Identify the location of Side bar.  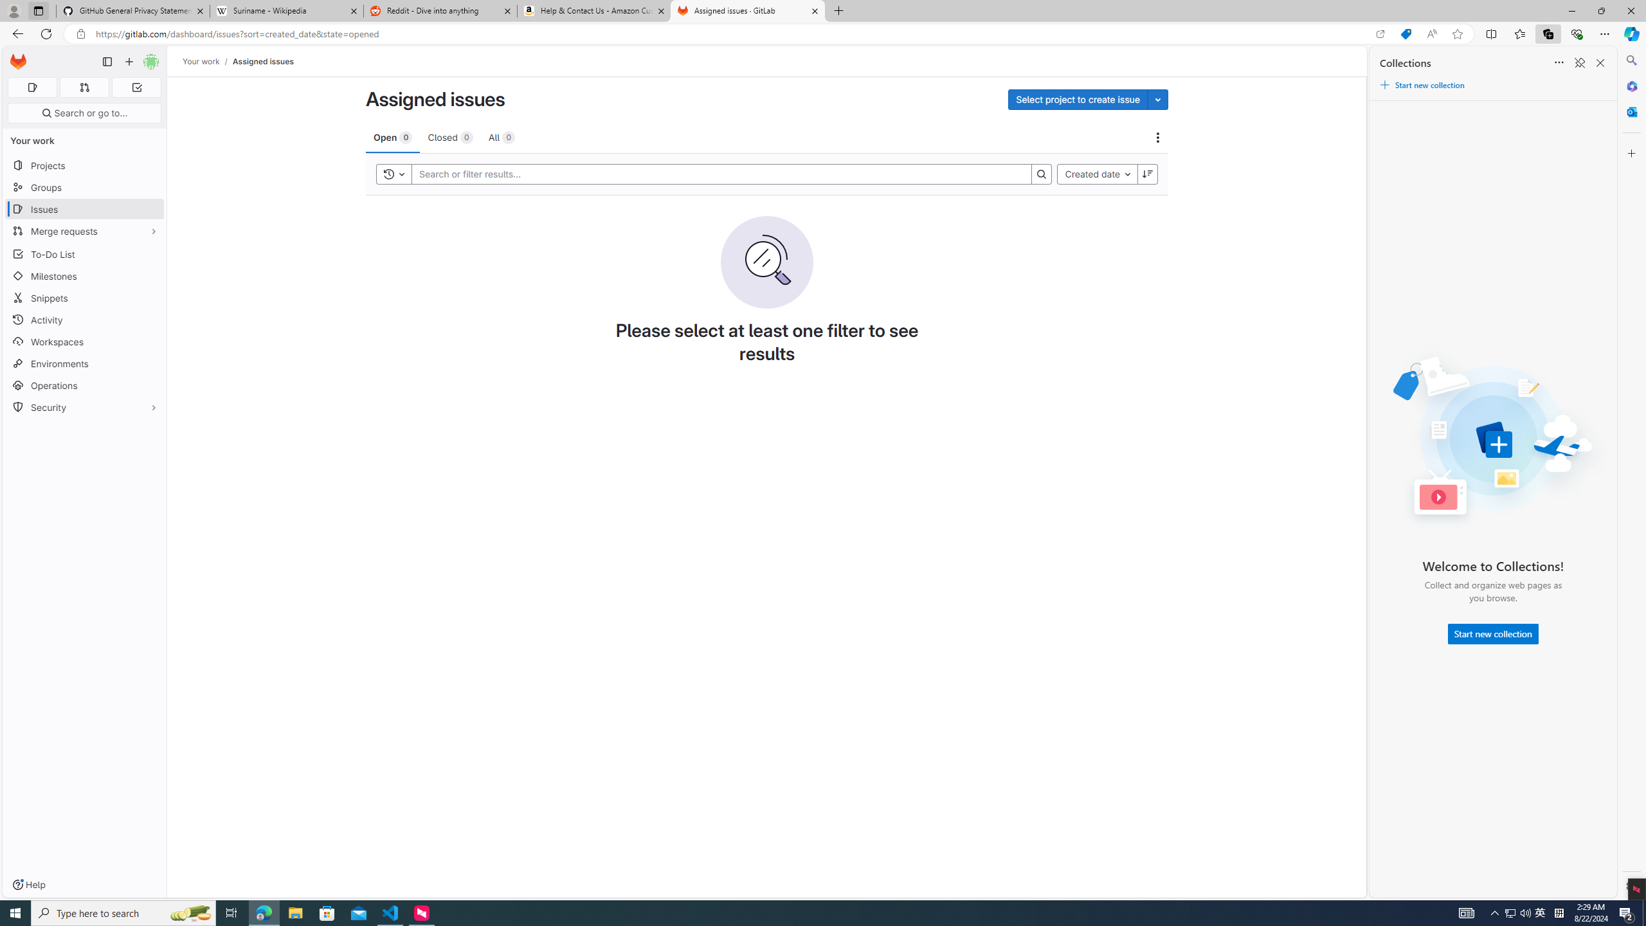
(1632, 473).